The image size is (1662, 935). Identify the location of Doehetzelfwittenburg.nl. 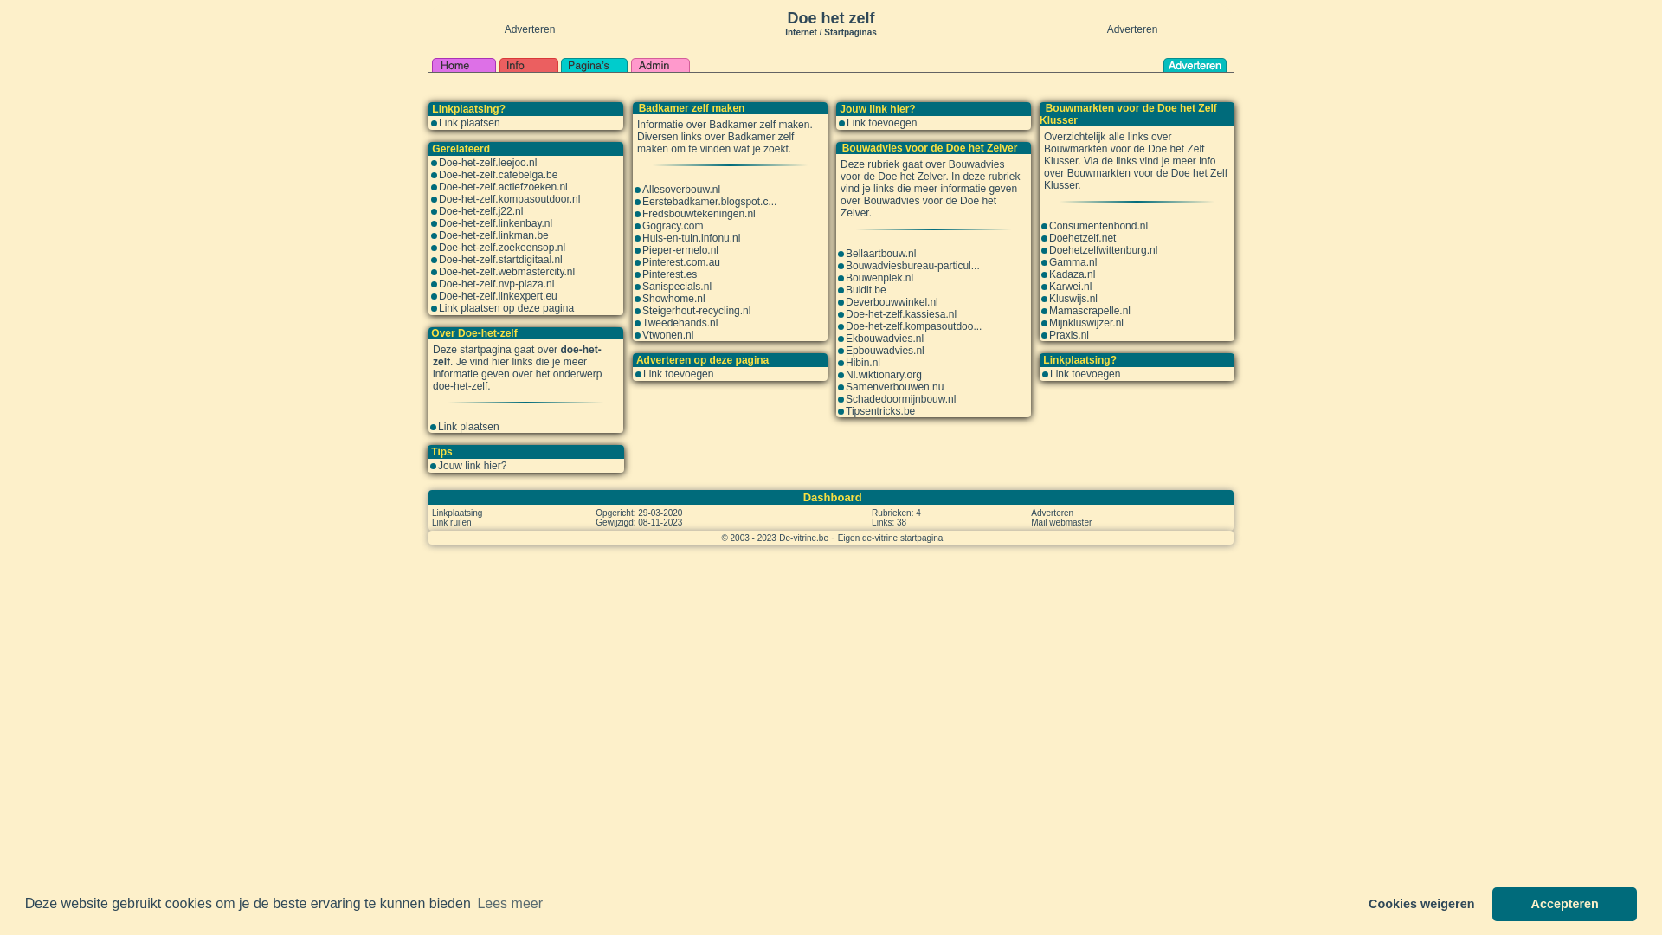
(1103, 250).